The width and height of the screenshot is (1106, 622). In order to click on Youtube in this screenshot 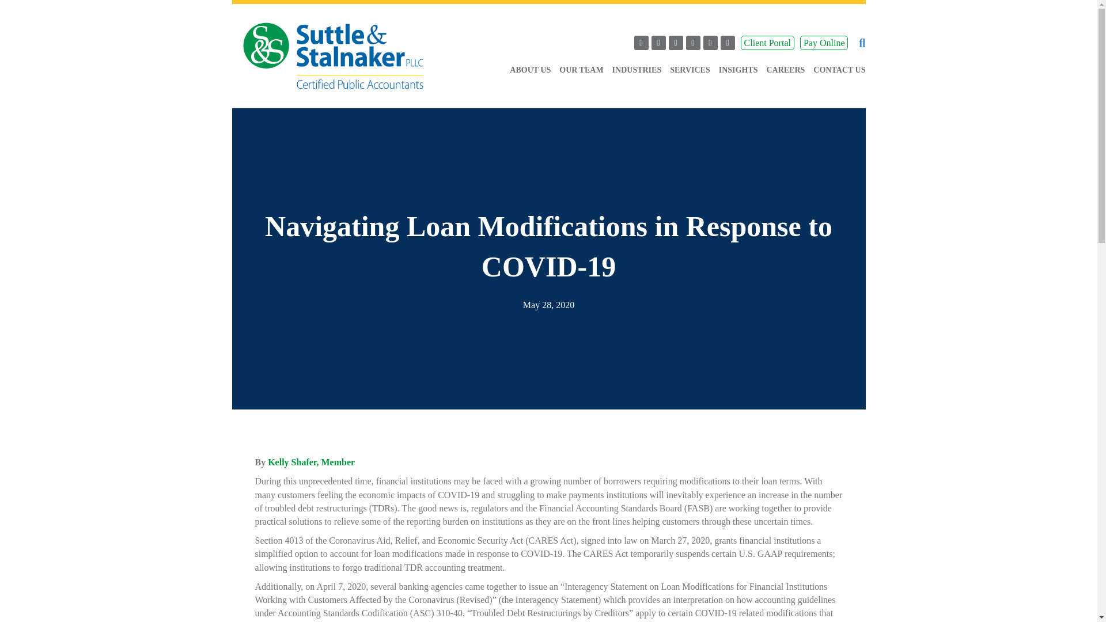, I will do `click(692, 43)`.